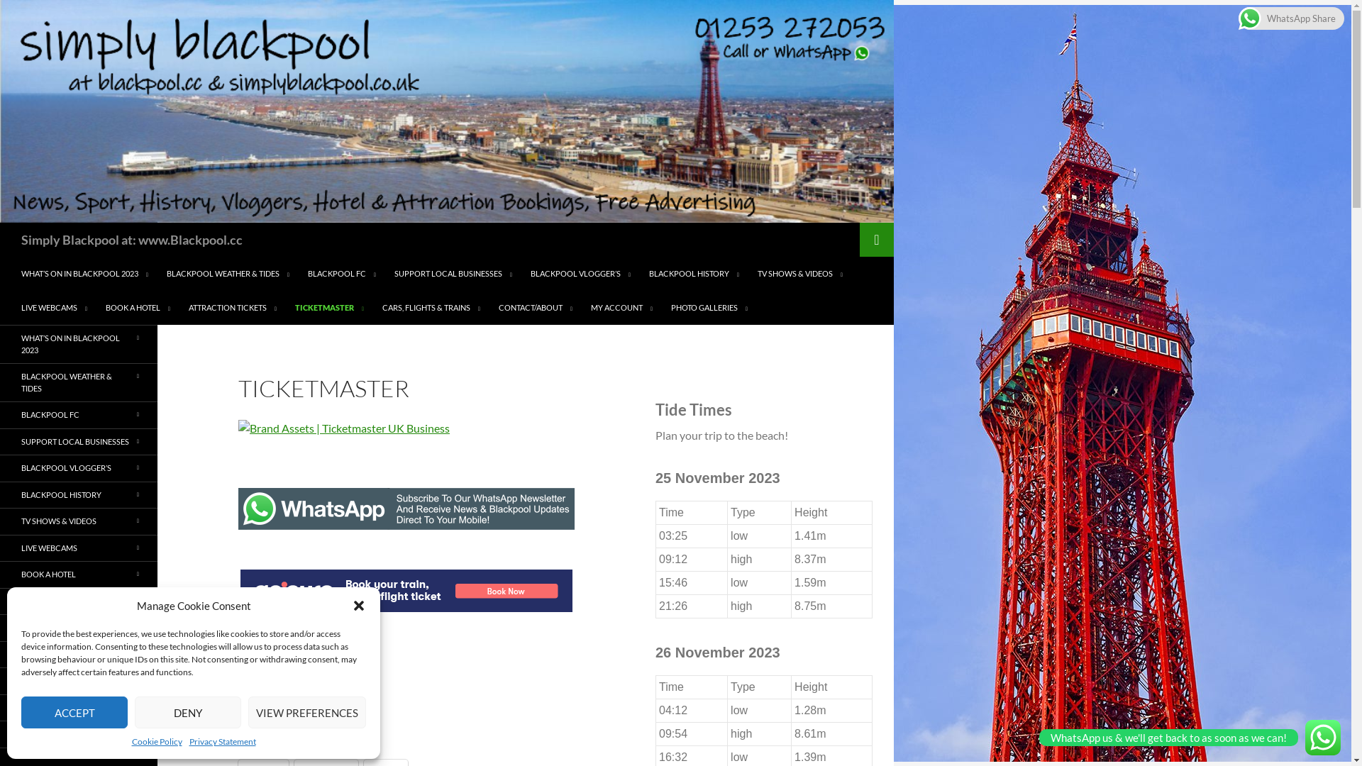  What do you see at coordinates (79, 735) in the screenshot?
I see `PHOTO GALLERIES` at bounding box center [79, 735].